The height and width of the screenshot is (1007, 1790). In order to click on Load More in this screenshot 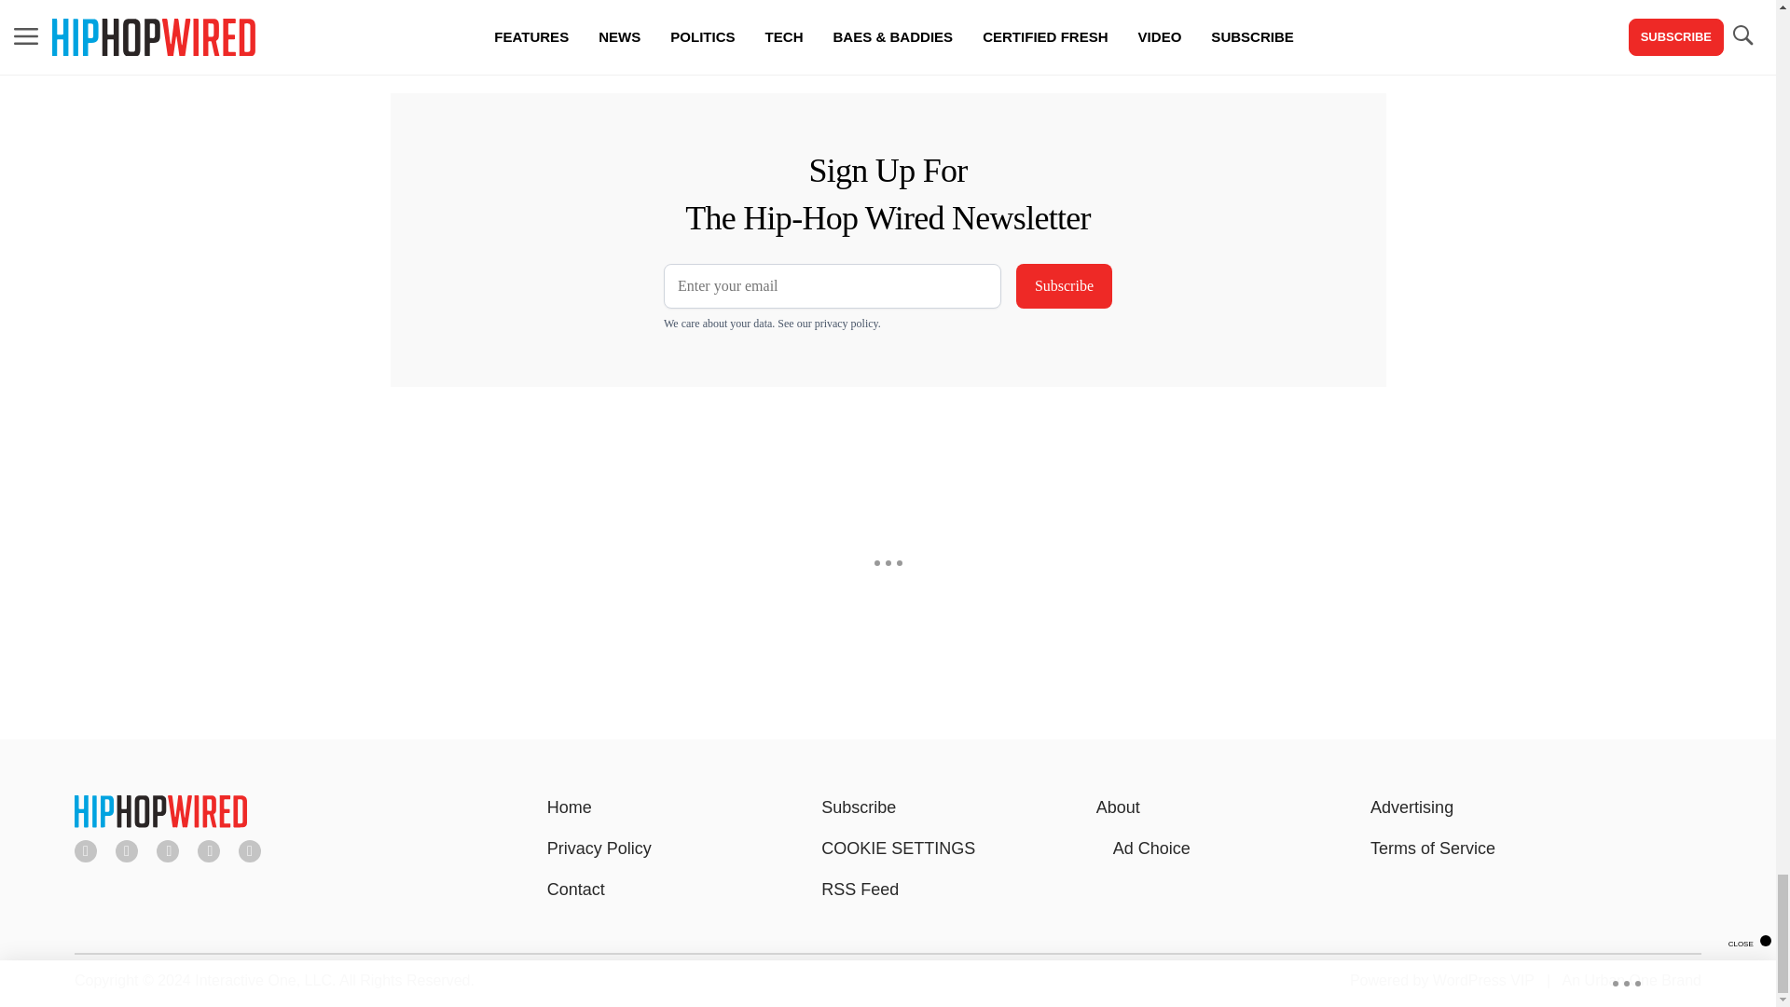, I will do `click(296, 8)`.